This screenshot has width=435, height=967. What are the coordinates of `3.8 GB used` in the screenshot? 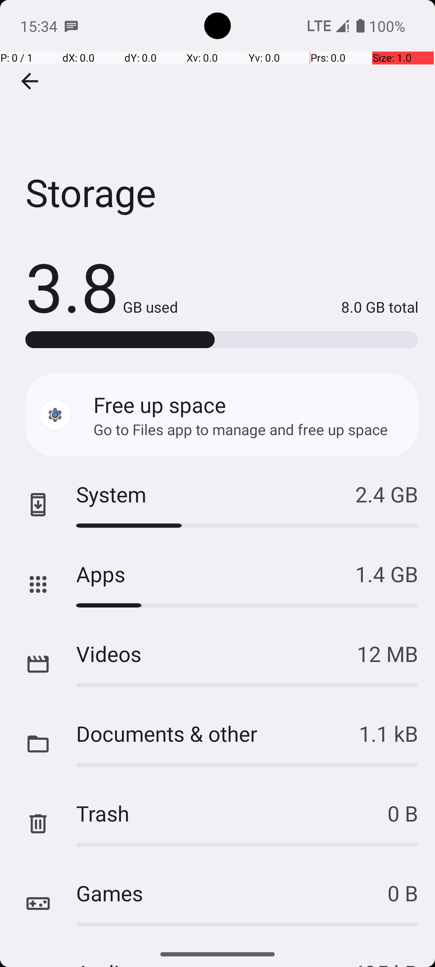 It's located at (101, 286).